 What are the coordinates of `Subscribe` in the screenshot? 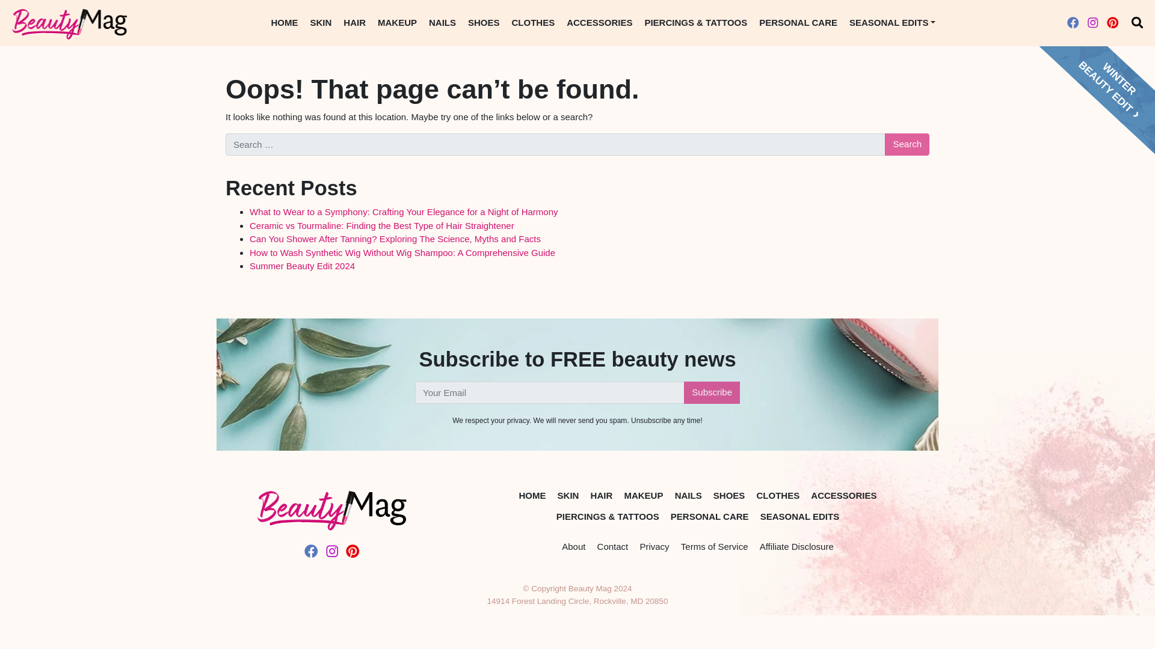 It's located at (712, 392).